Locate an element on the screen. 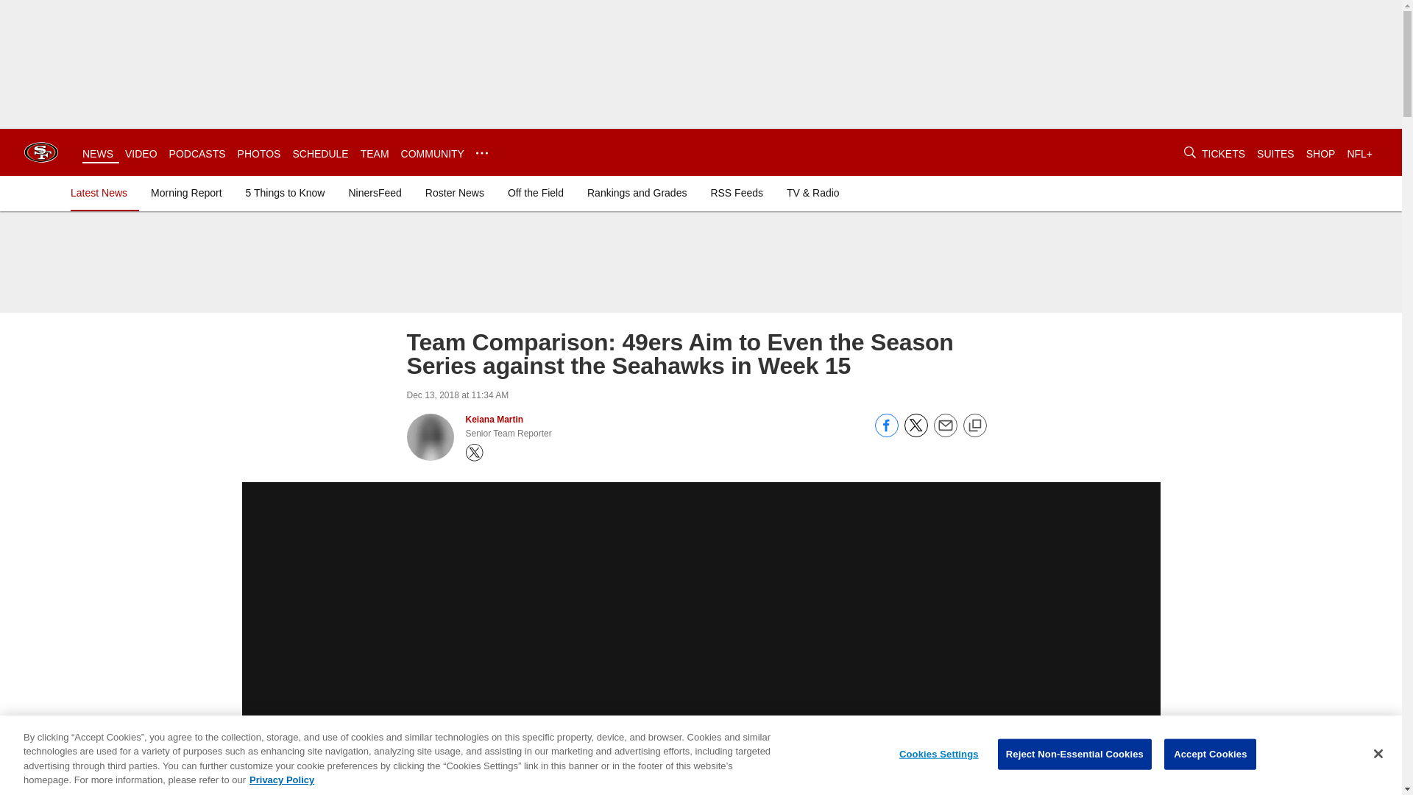  TICKETS is located at coordinates (1223, 153).